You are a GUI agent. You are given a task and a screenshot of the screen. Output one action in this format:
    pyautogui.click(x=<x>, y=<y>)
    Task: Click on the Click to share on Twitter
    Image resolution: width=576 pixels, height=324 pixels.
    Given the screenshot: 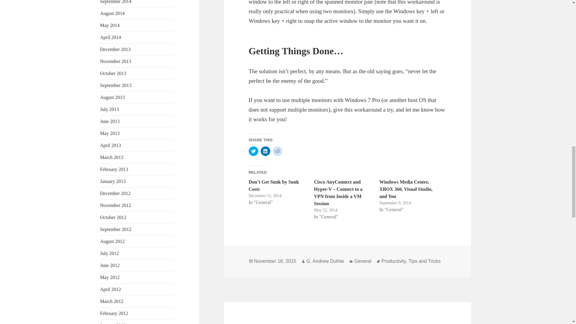 What is the action you would take?
    pyautogui.click(x=253, y=217)
    